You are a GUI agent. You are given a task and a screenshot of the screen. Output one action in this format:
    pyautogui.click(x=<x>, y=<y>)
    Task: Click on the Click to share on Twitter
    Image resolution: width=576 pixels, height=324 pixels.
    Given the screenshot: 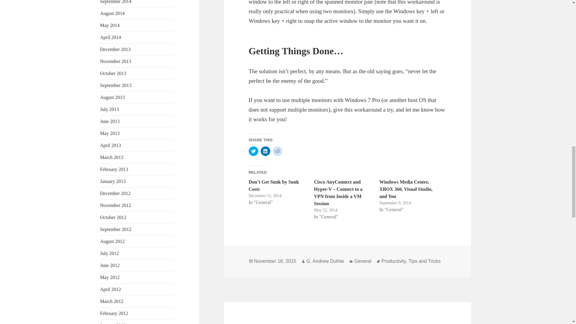 What is the action you would take?
    pyautogui.click(x=253, y=217)
    